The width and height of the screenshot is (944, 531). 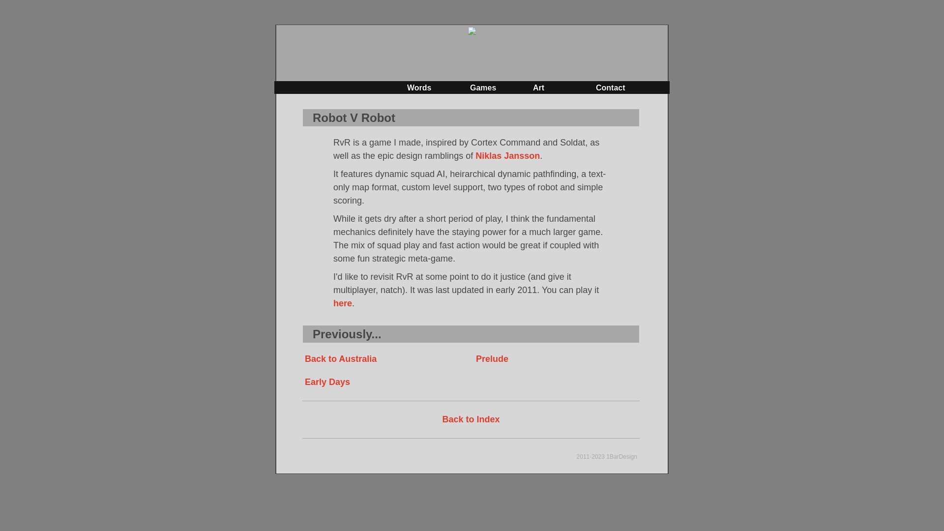 What do you see at coordinates (483, 88) in the screenshot?
I see `Games` at bounding box center [483, 88].